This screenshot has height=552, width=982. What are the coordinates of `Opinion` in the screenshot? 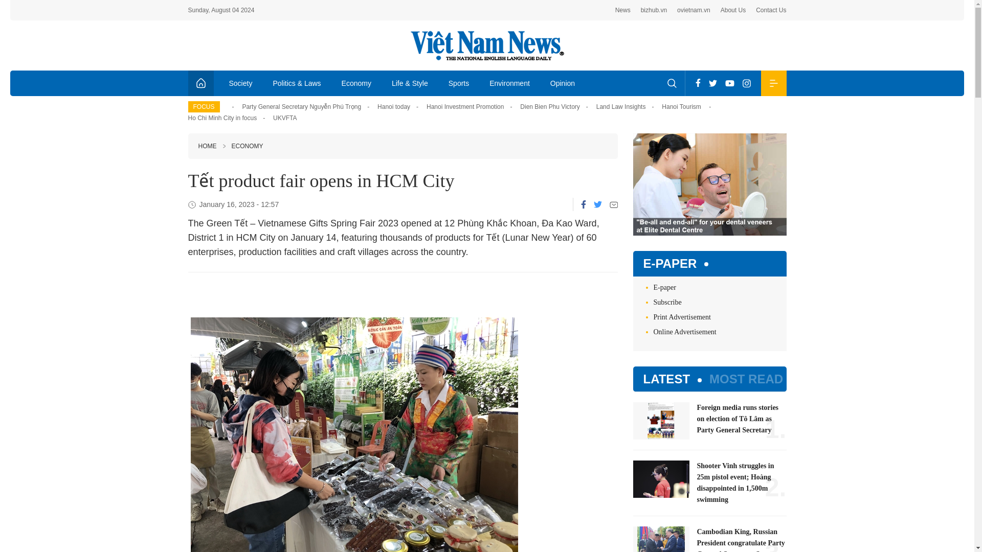 It's located at (563, 83).